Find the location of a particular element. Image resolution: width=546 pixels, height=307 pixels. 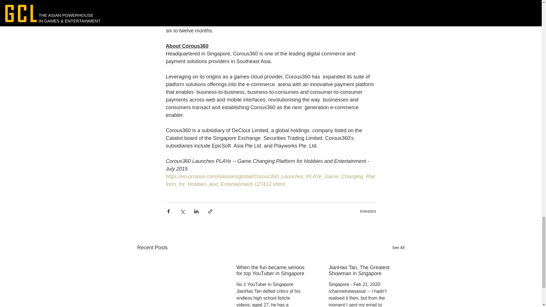

When the fun became serious for top YouTuber in Singapore is located at coordinates (270, 271).